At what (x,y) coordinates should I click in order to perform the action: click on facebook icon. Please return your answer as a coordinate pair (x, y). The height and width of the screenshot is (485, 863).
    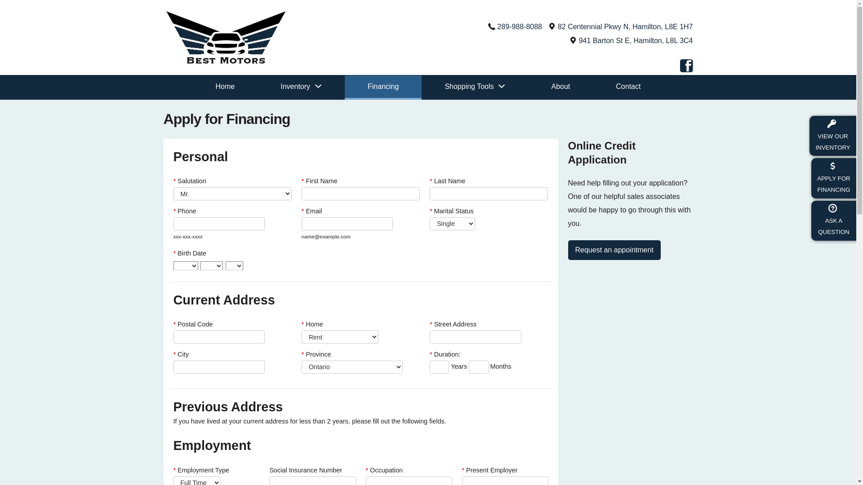
    Looking at the image, I should click on (686, 68).